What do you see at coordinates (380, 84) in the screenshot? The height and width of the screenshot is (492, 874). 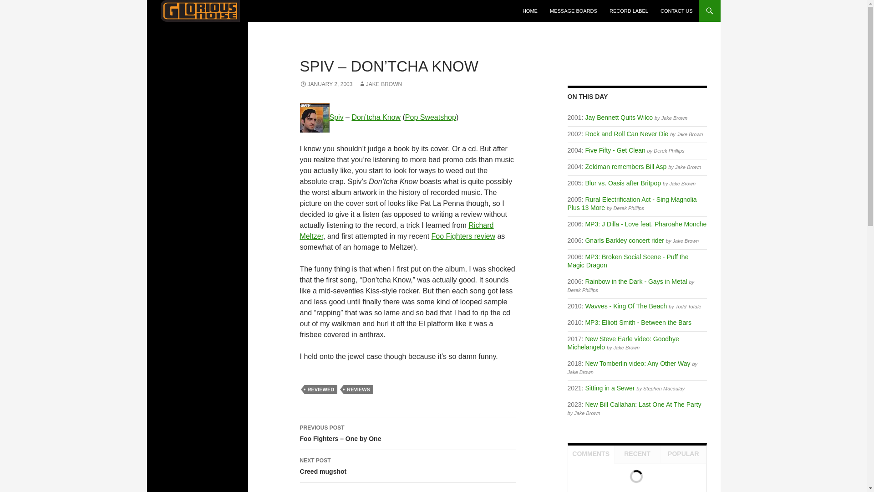 I see `JAKE BROWN` at bounding box center [380, 84].